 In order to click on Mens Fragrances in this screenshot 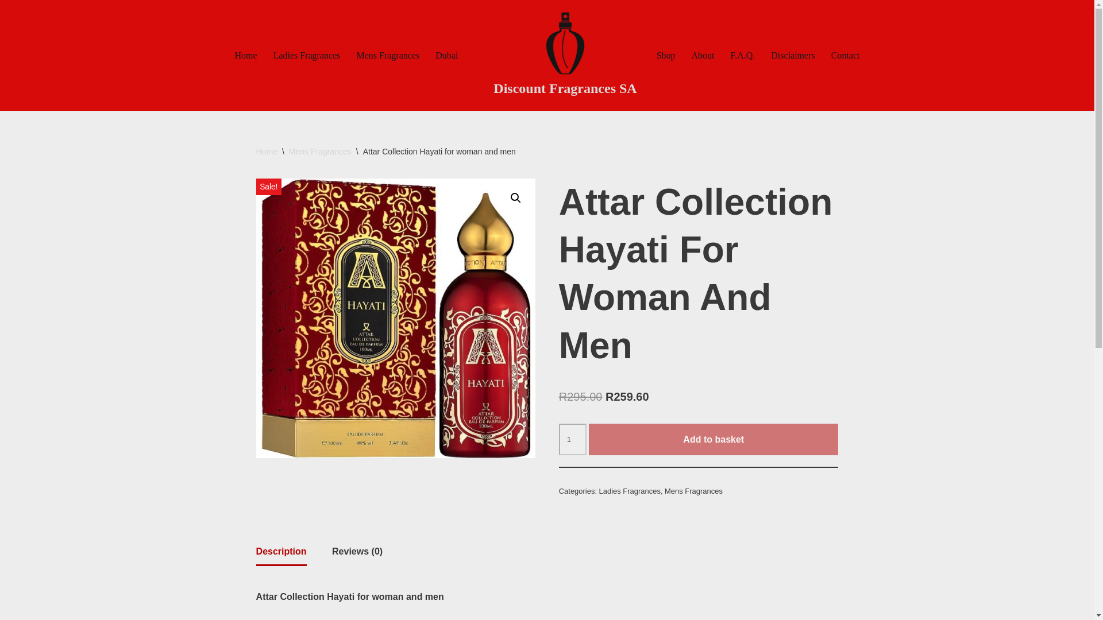, I will do `click(693, 490)`.